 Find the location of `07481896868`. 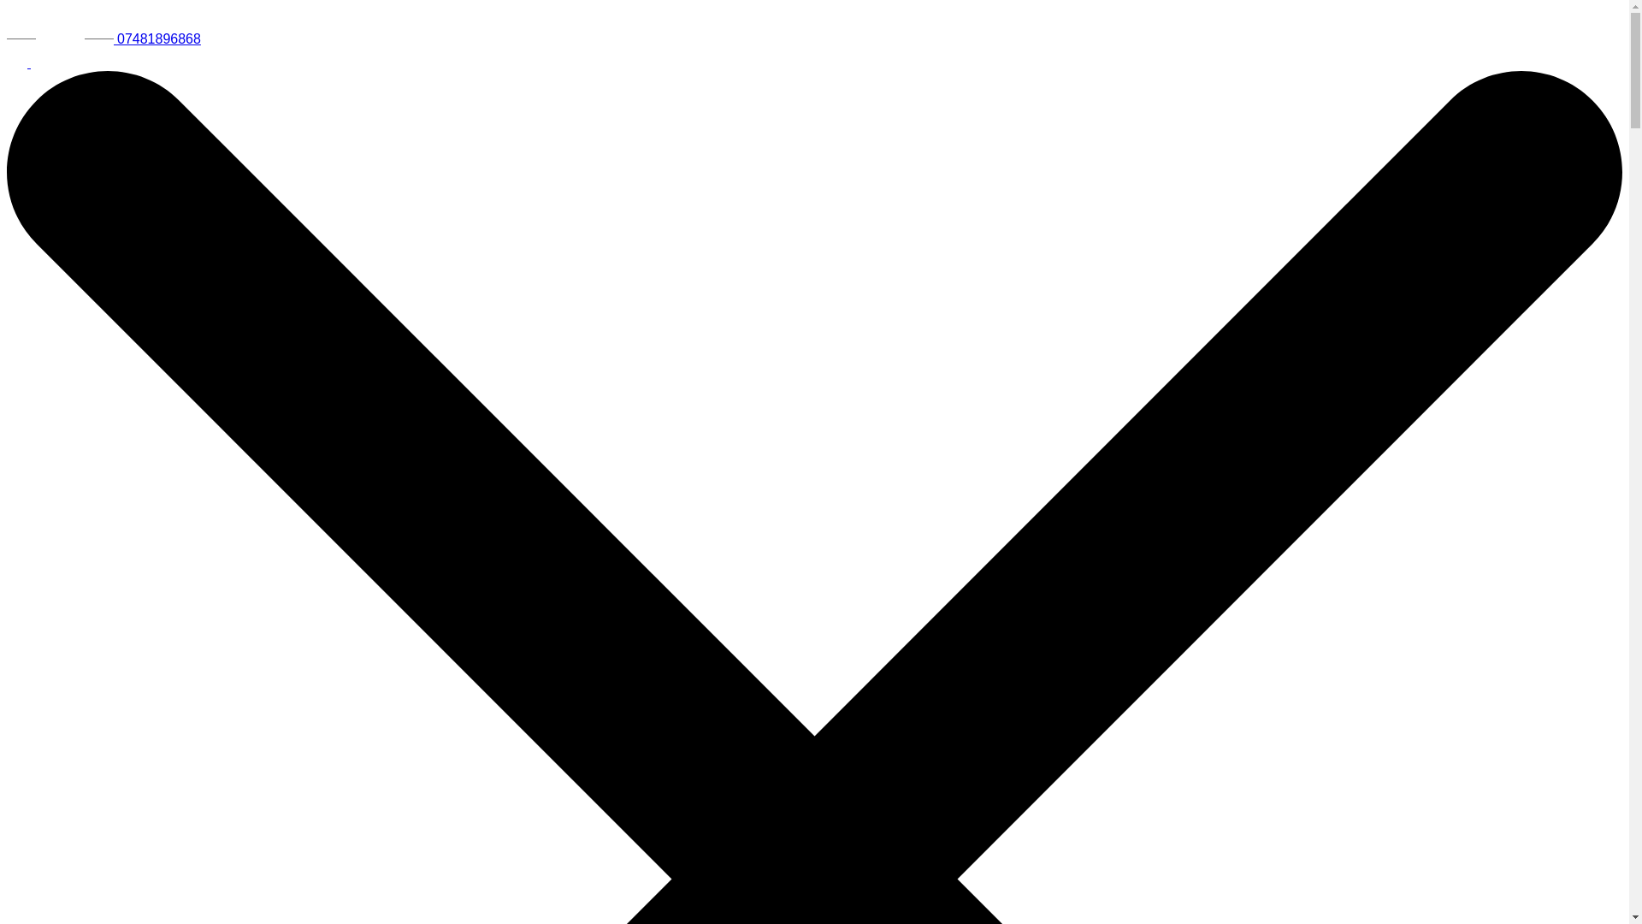

07481896868 is located at coordinates (158, 38).